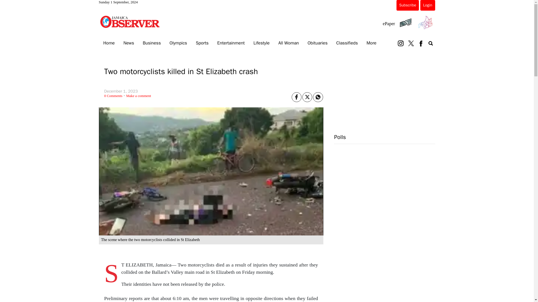 The width and height of the screenshot is (538, 302). What do you see at coordinates (389, 23) in the screenshot?
I see `ePaper` at bounding box center [389, 23].